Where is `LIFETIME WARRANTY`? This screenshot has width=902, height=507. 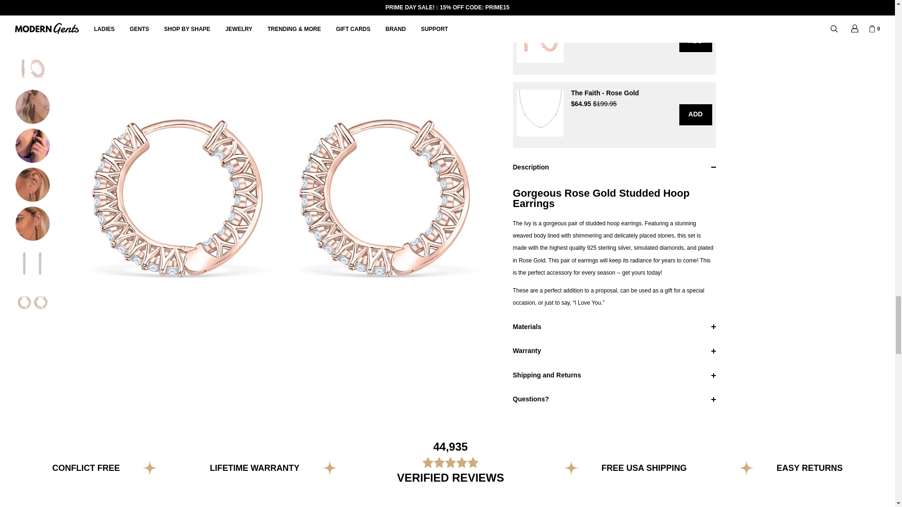
LIFETIME WARRANTY is located at coordinates (255, 468).